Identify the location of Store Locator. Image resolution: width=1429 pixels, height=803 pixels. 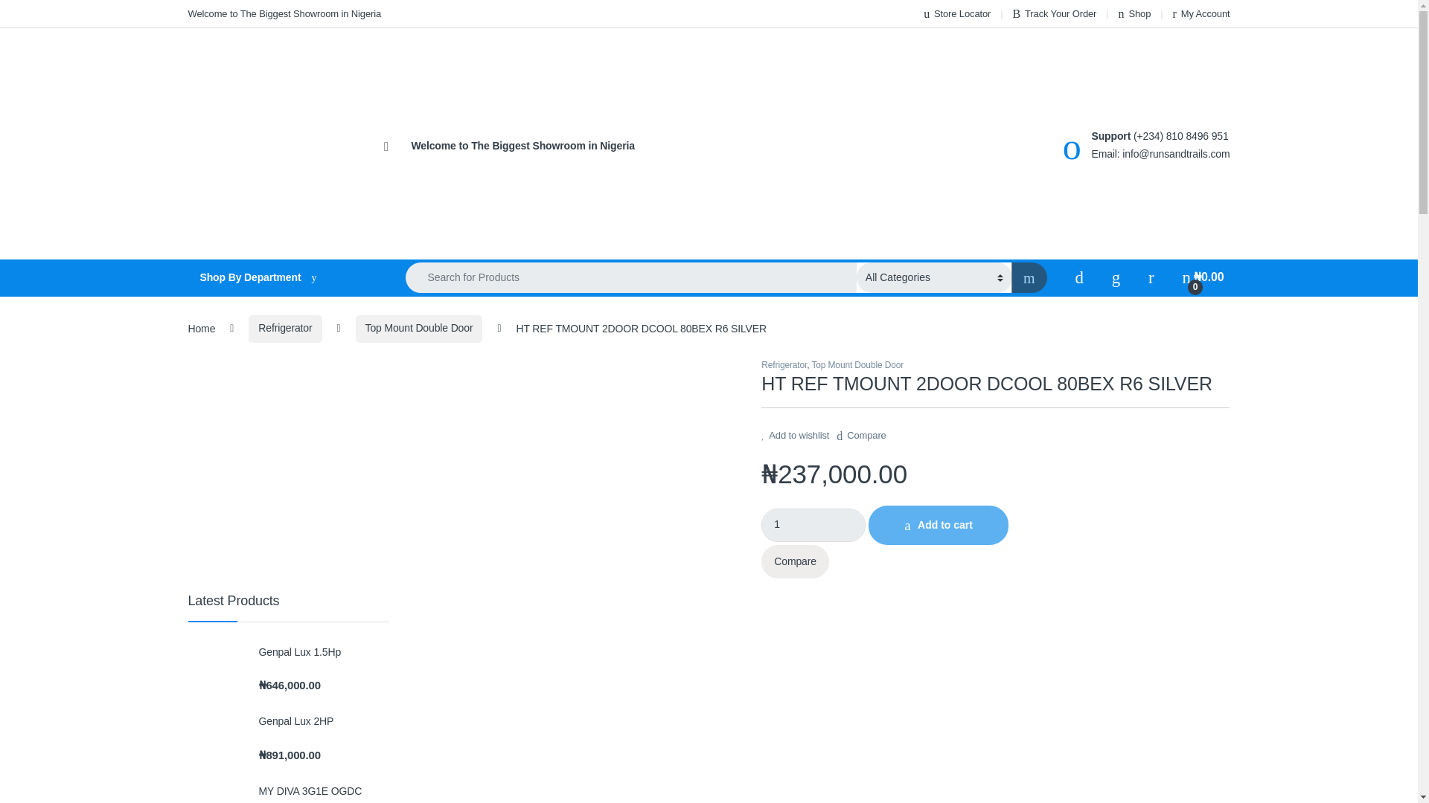
(956, 13).